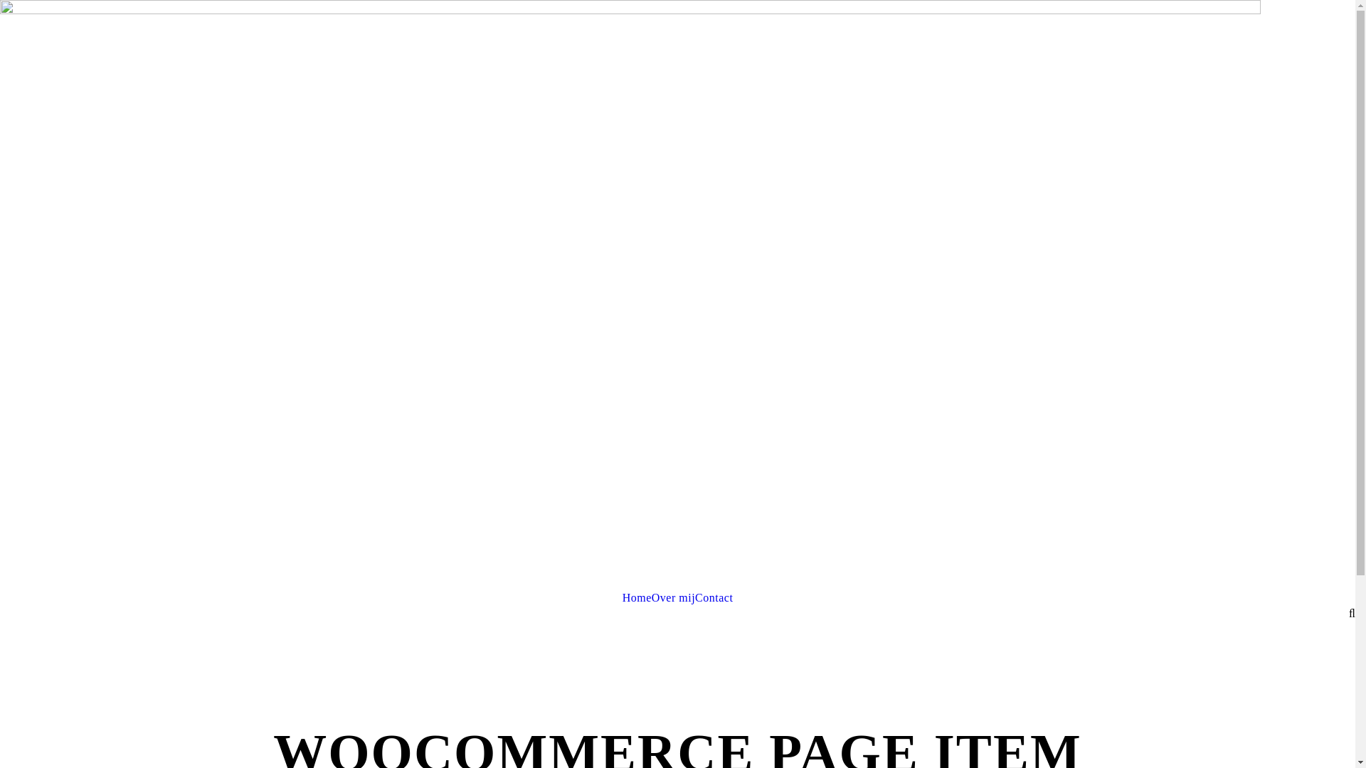  Describe the element at coordinates (673, 597) in the screenshot. I see `Over mij` at that location.